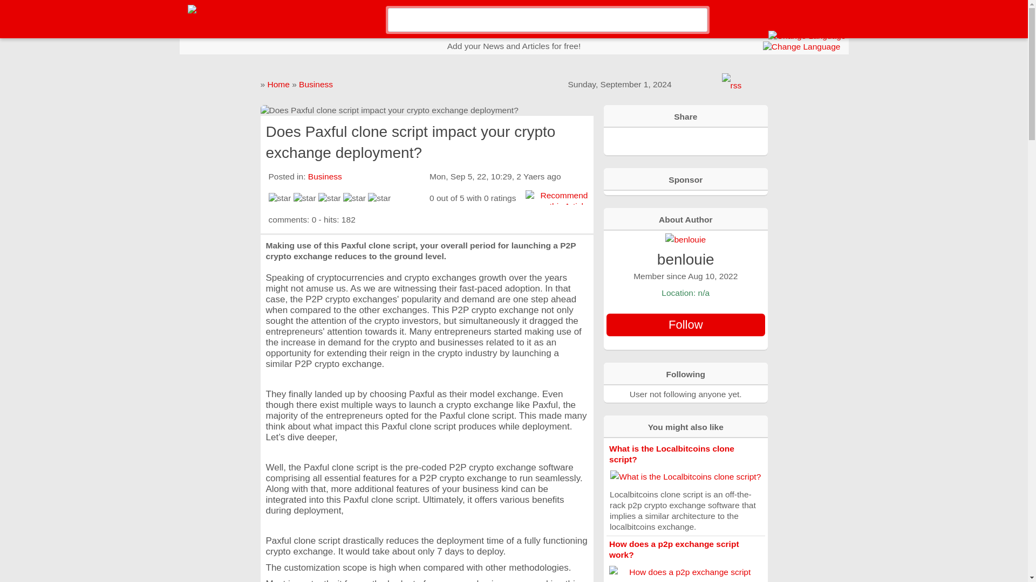 Image resolution: width=1036 pixels, height=582 pixels. I want to click on Change Language, so click(807, 36).